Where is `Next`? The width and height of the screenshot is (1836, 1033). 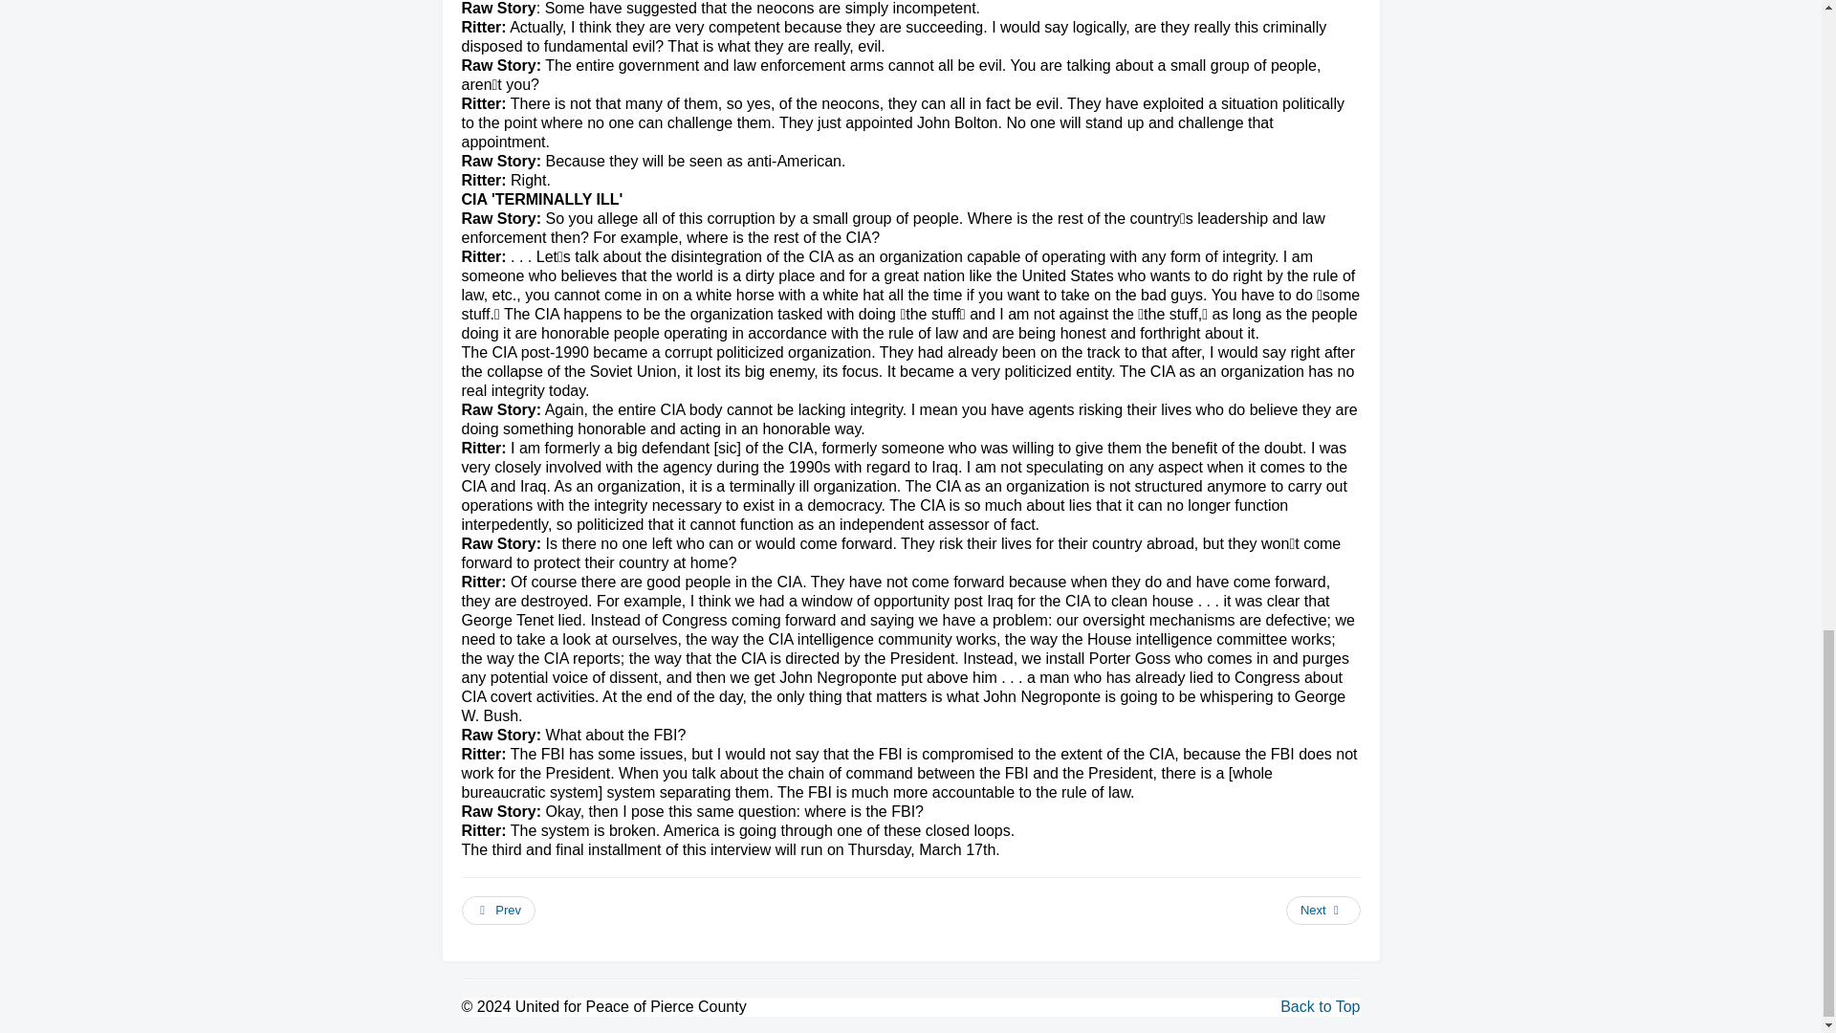 Next is located at coordinates (1323, 911).